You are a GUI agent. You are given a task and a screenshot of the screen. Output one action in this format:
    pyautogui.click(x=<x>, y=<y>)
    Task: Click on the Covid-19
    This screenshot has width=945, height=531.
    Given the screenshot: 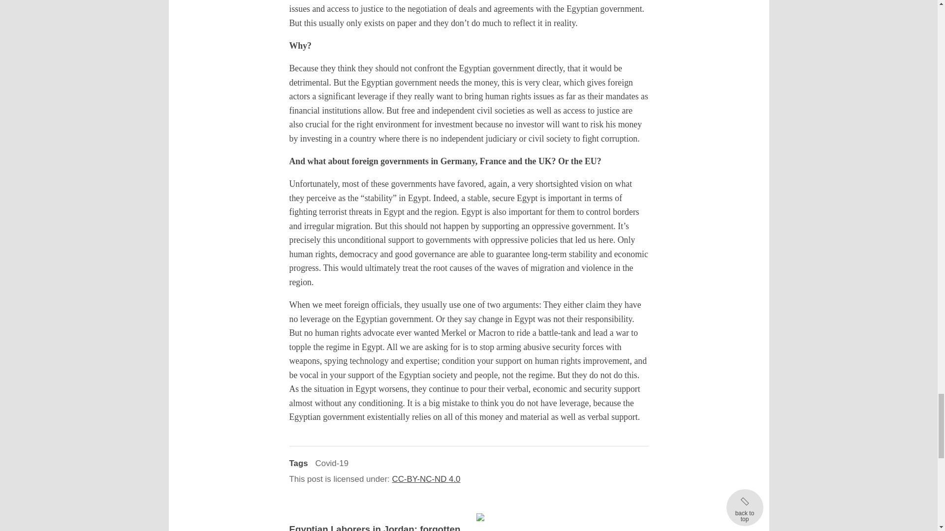 What is the action you would take?
    pyautogui.click(x=332, y=463)
    